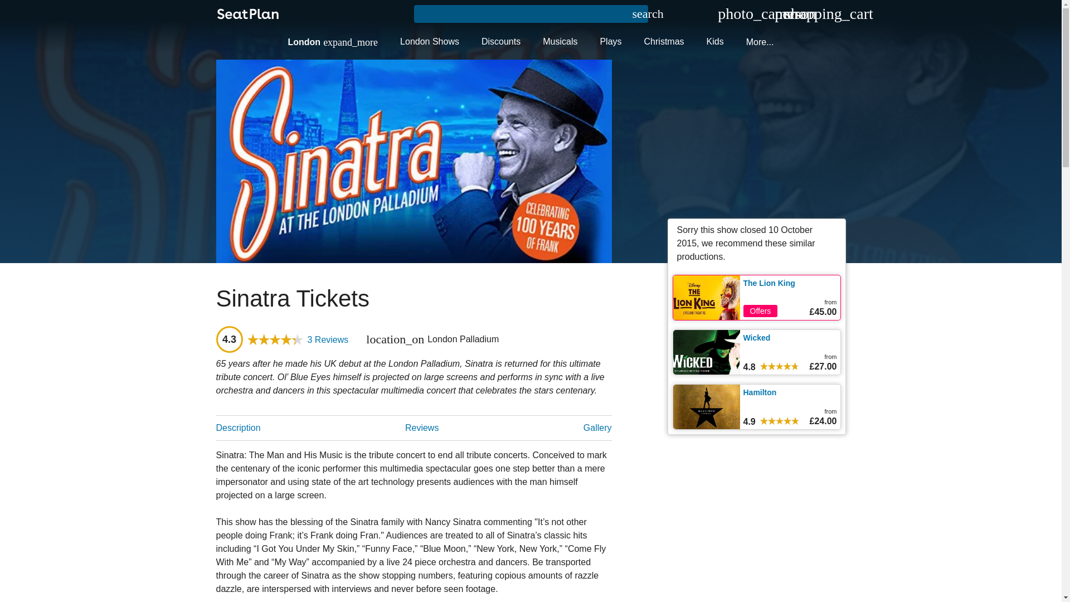 This screenshot has height=602, width=1070. What do you see at coordinates (664, 41) in the screenshot?
I see `Christmas` at bounding box center [664, 41].